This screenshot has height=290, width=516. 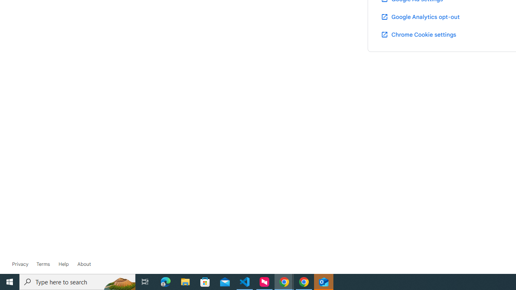 I want to click on Google Analytics opt-out, so click(x=420, y=17).